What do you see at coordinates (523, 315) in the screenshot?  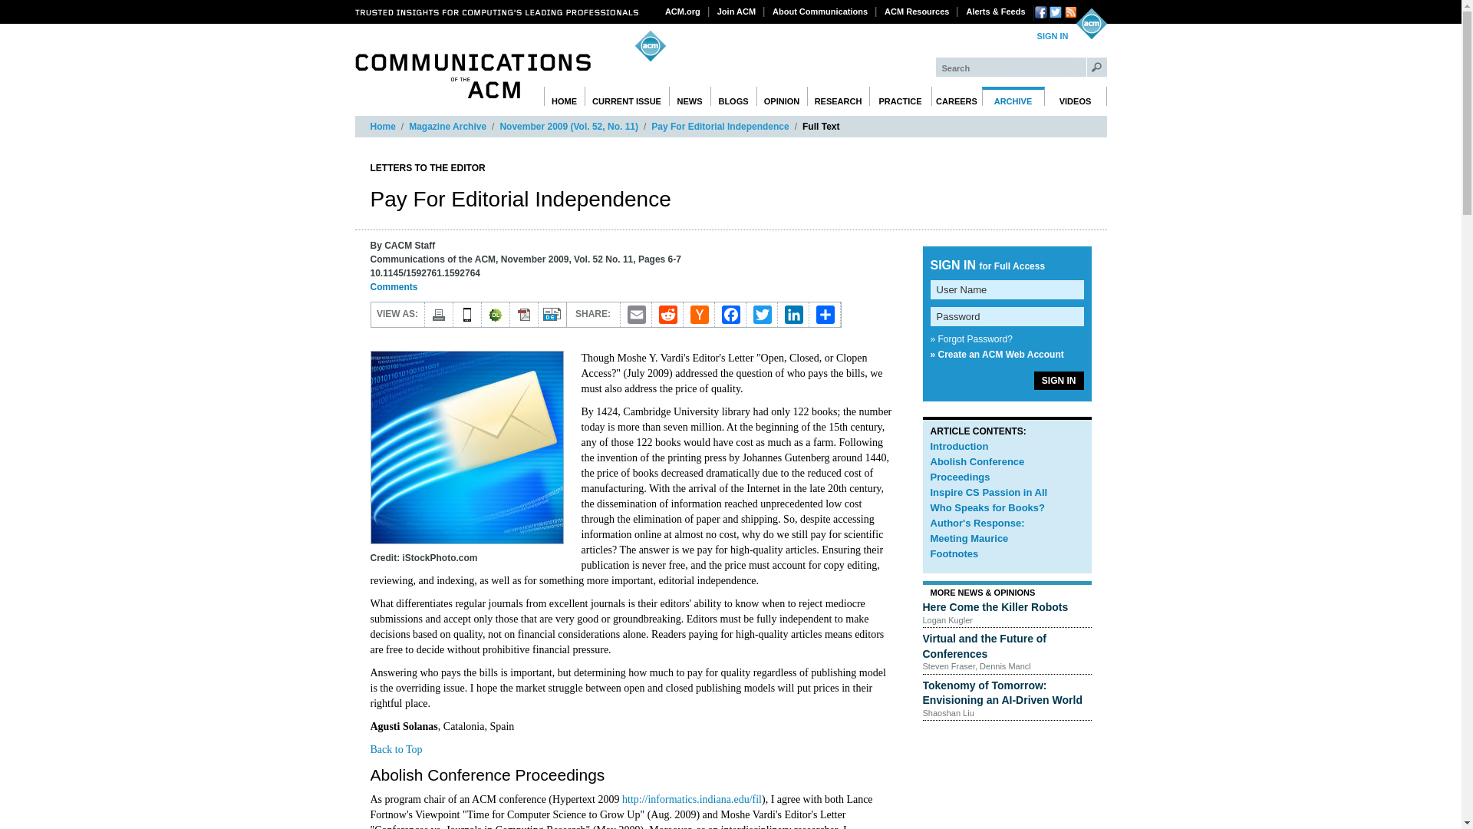 I see `View as PDF` at bounding box center [523, 315].